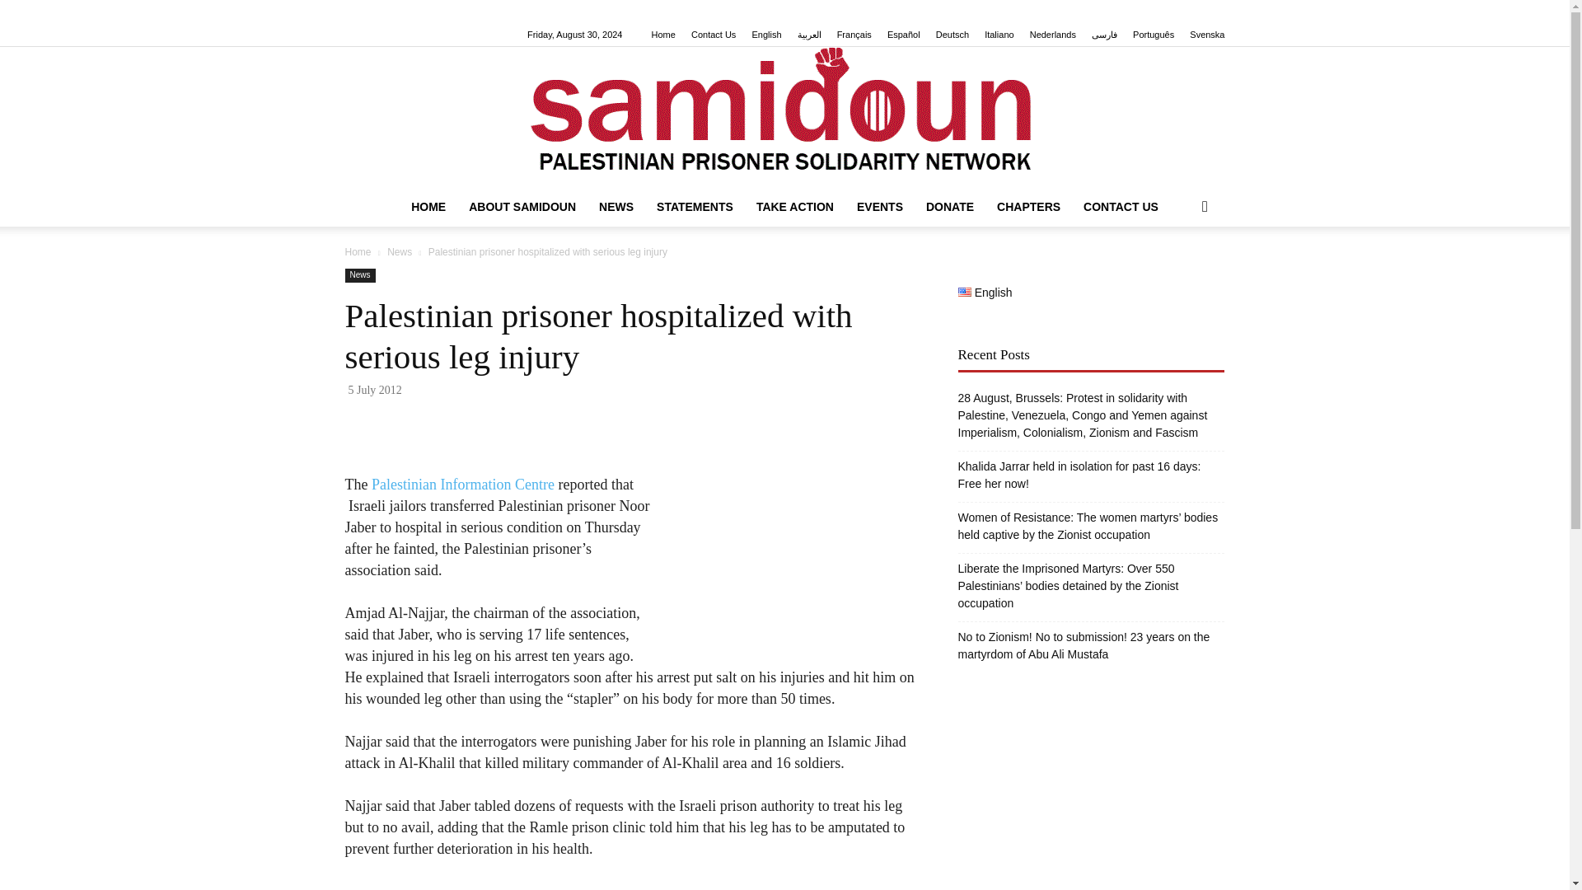  What do you see at coordinates (399, 252) in the screenshot?
I see `View all posts in News` at bounding box center [399, 252].